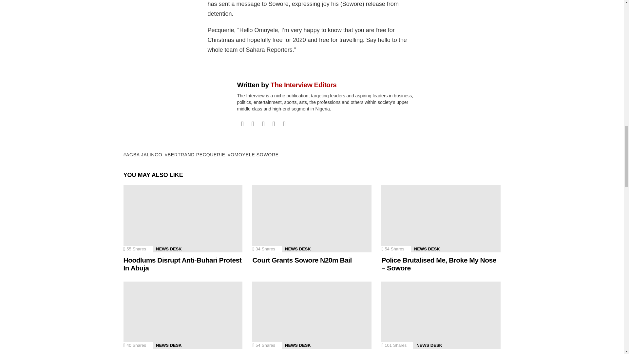 This screenshot has height=354, width=629. I want to click on instagram, so click(263, 124).